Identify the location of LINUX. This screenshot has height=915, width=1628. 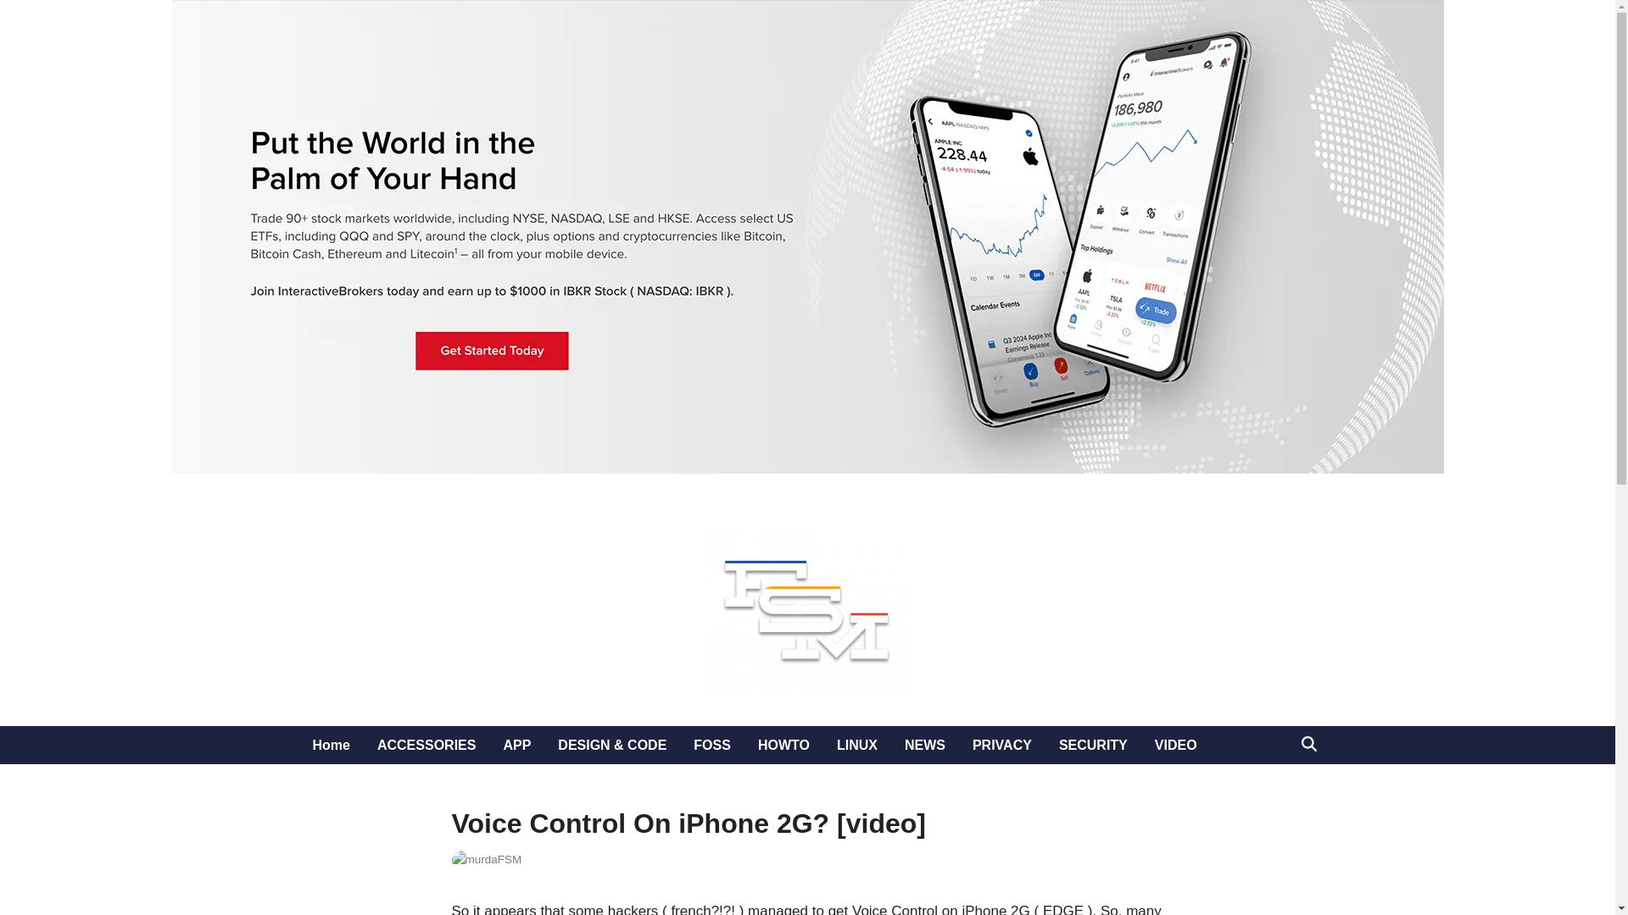
(856, 745).